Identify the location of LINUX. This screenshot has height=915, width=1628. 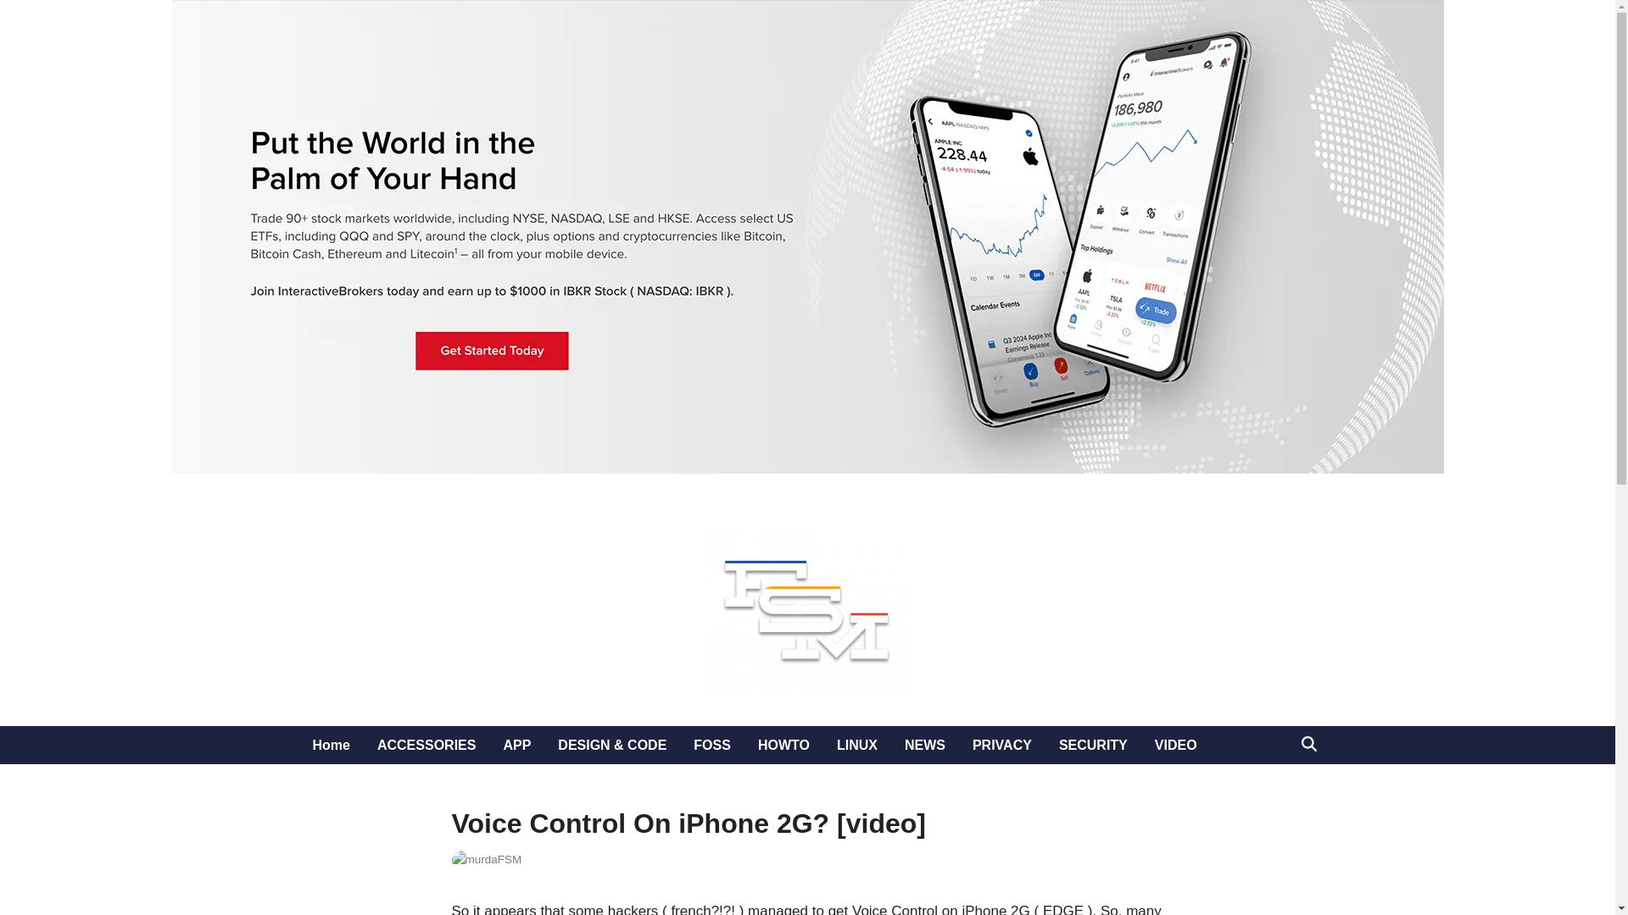
(856, 745).